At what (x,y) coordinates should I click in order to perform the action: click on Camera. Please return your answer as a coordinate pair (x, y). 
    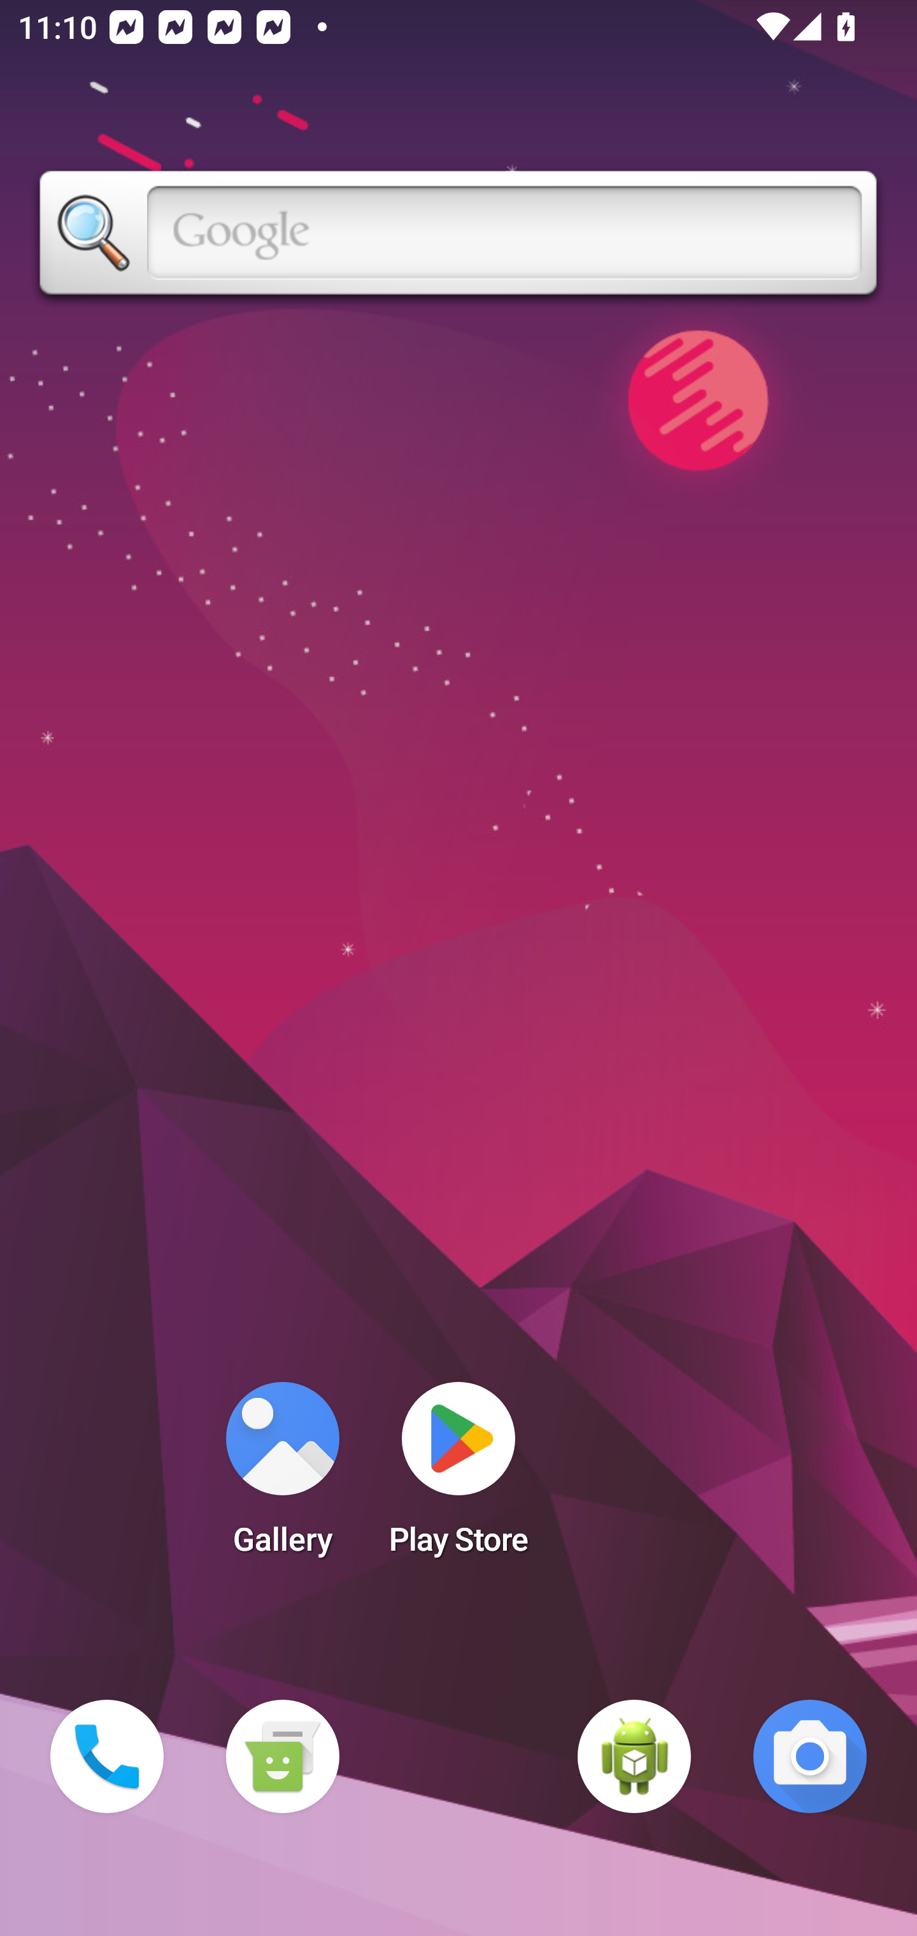
    Looking at the image, I should click on (810, 1756).